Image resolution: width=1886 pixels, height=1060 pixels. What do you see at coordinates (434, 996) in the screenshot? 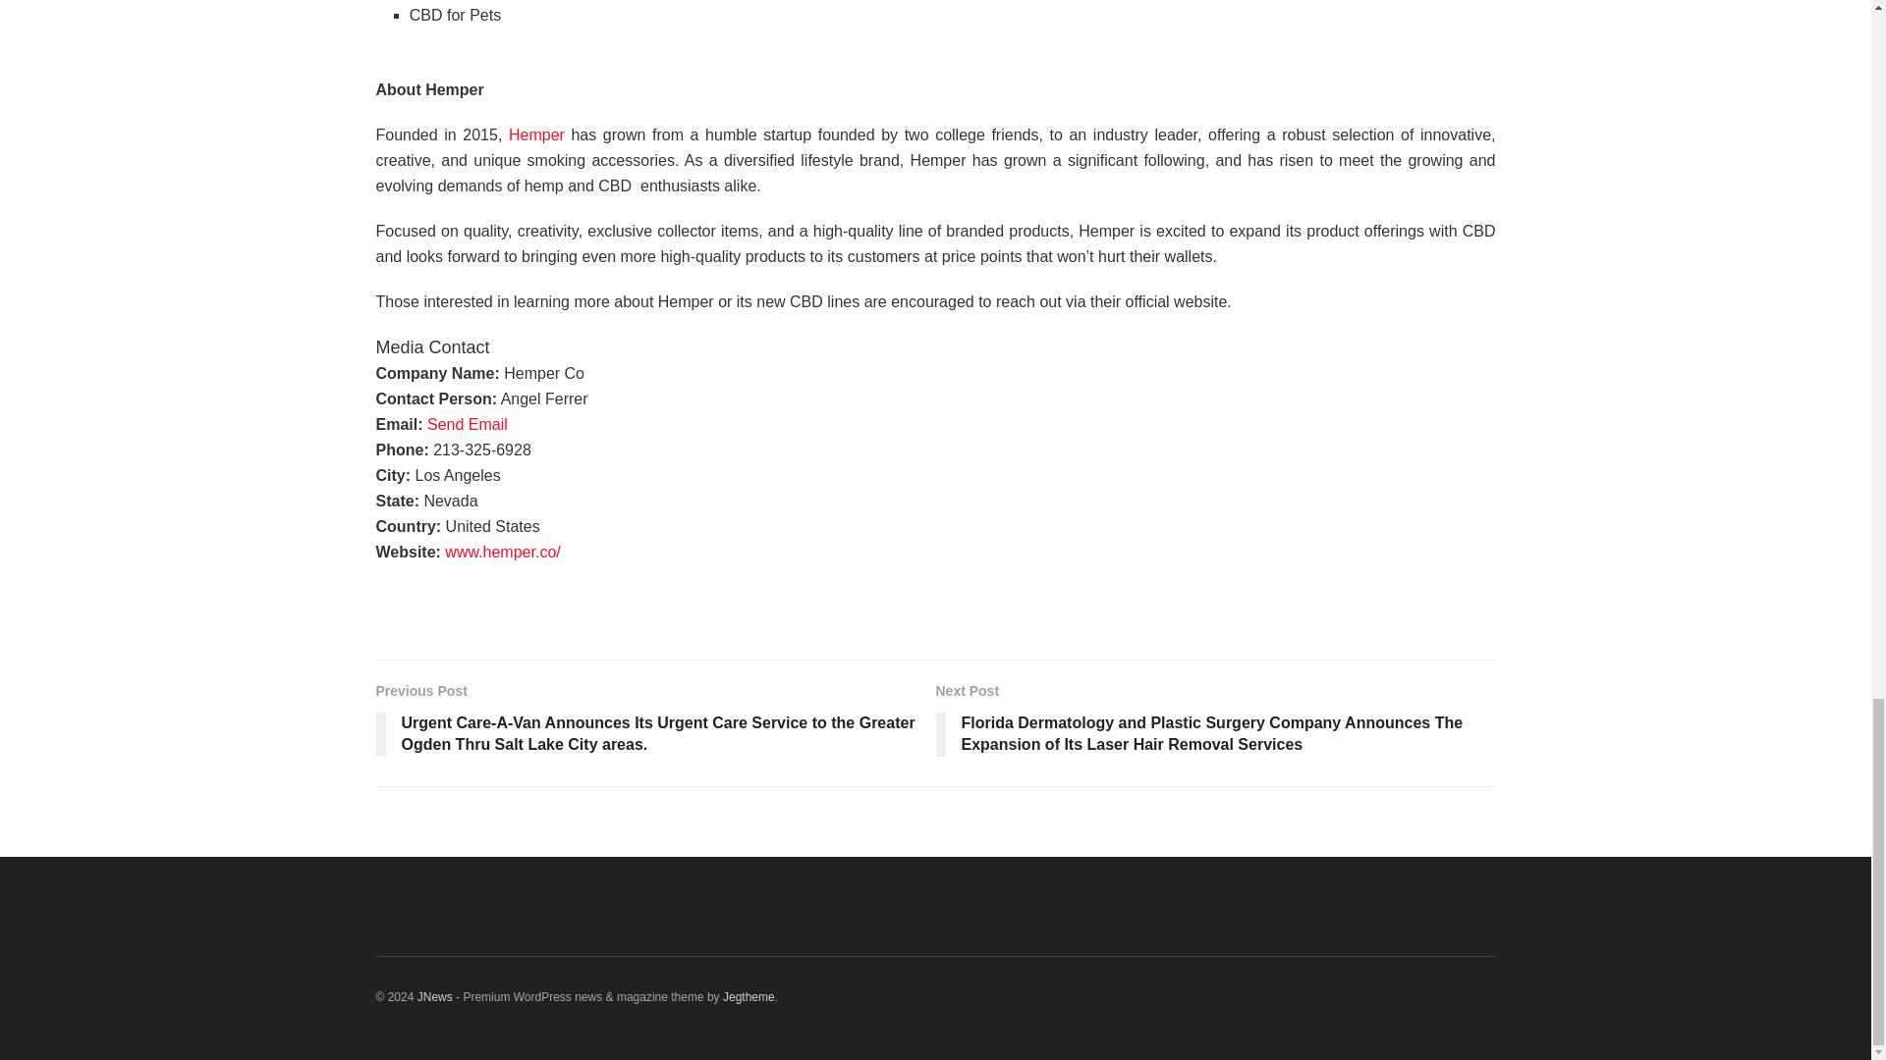
I see `JNews` at bounding box center [434, 996].